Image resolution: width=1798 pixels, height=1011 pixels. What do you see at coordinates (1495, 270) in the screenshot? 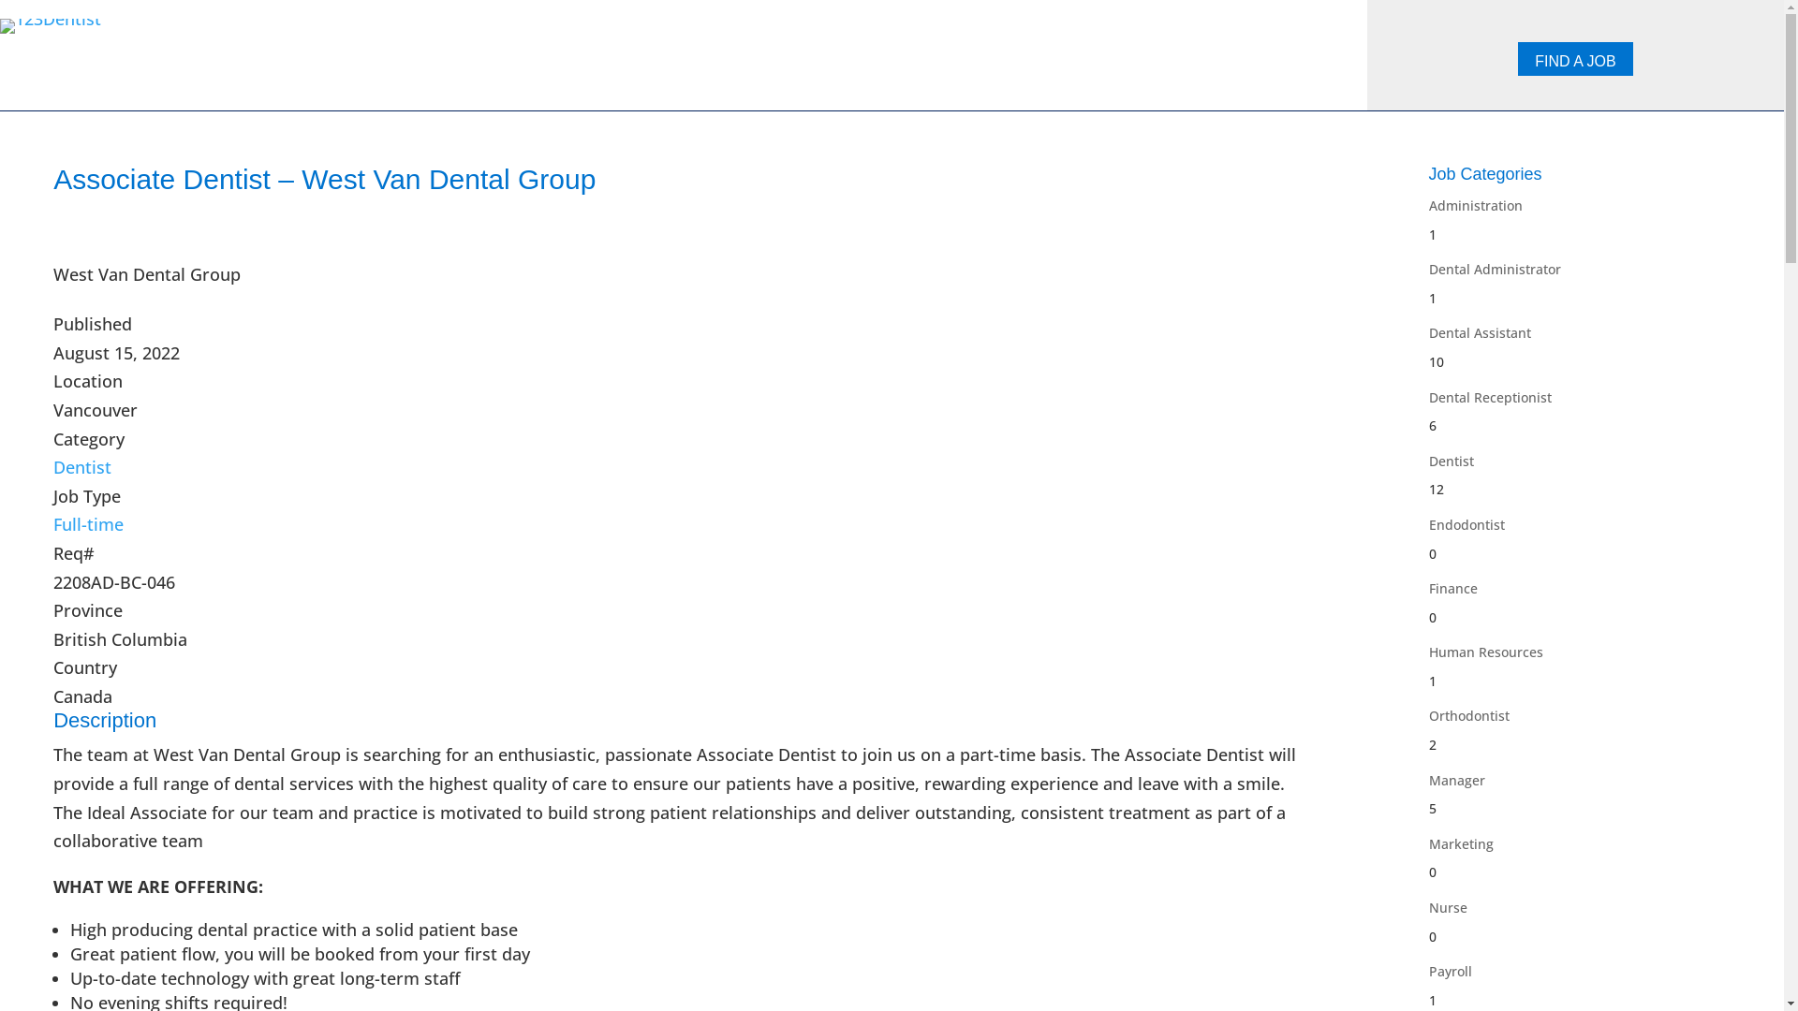
I see `Dental Administrator` at bounding box center [1495, 270].